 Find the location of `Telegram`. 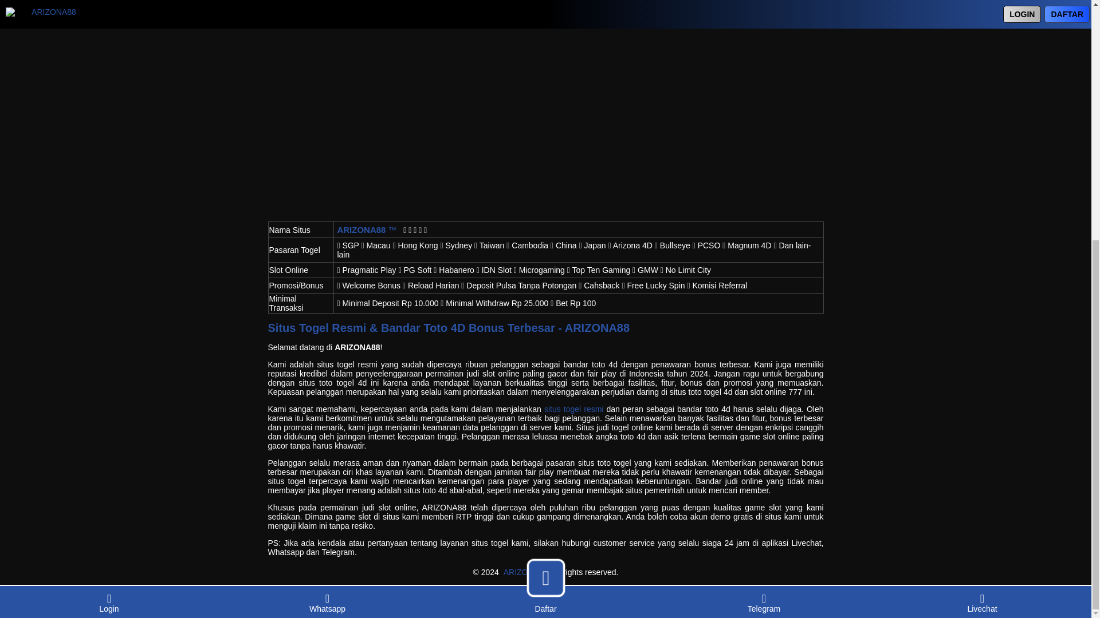

Telegram is located at coordinates (764, 214).